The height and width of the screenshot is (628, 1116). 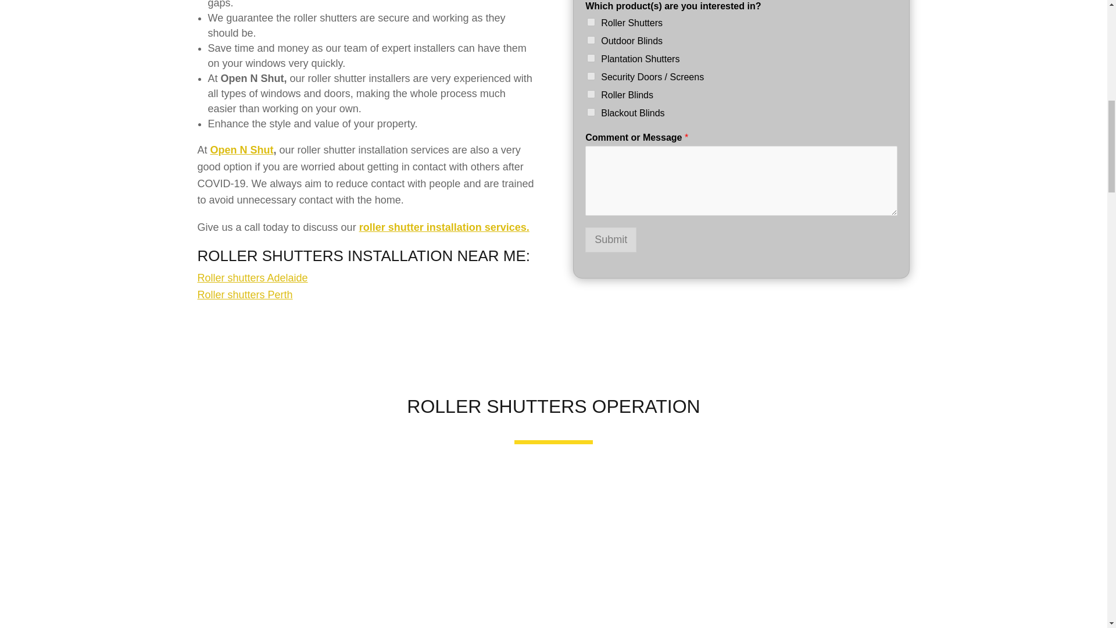 I want to click on Roller Blinds, so click(x=591, y=94).